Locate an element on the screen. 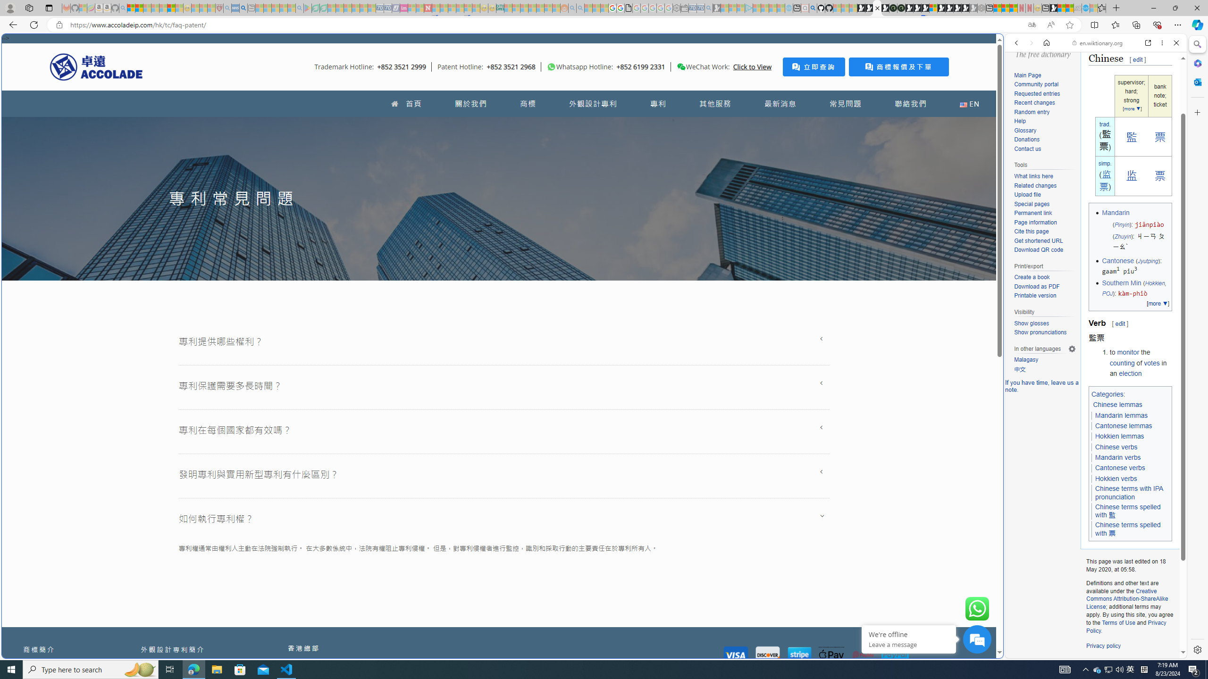 The image size is (1208, 679). utah sues federal government - Search is located at coordinates (765, 323).